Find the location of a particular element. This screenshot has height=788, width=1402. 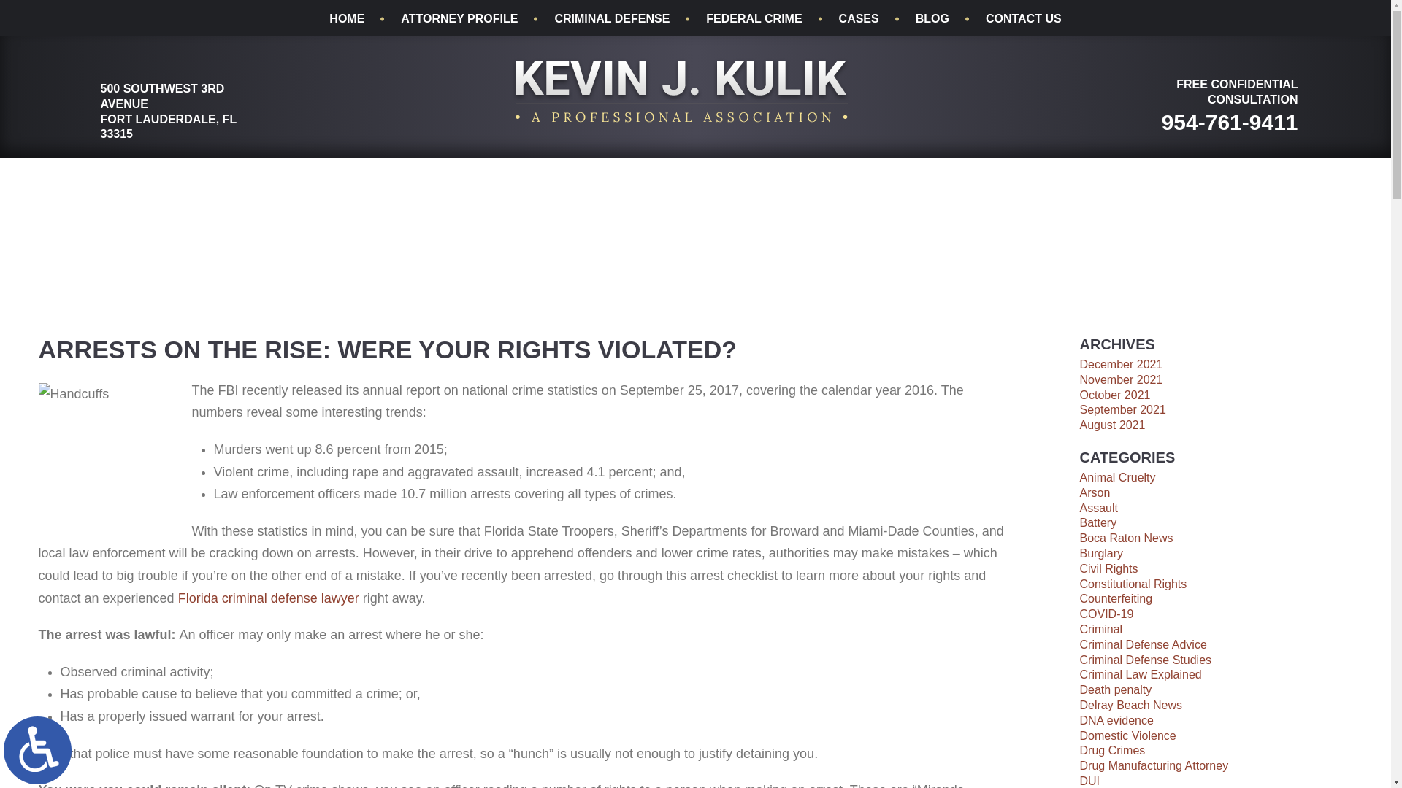

Criminal is located at coordinates (1101, 629).